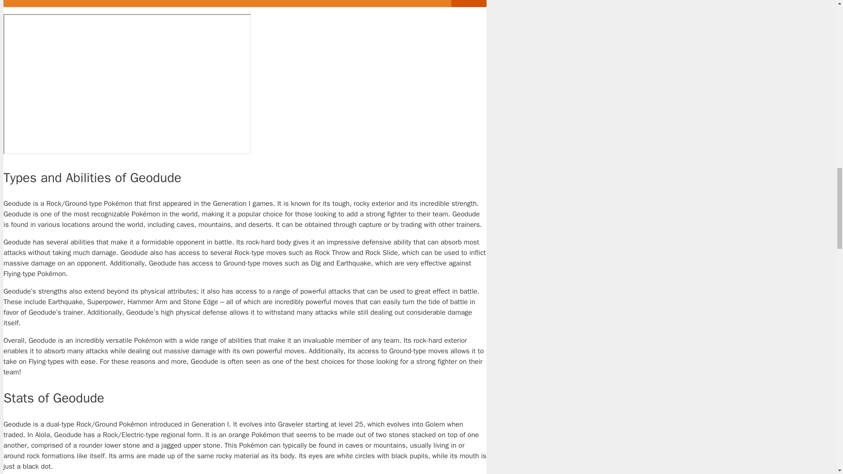 Image resolution: width=843 pixels, height=474 pixels. What do you see at coordinates (245, 4) in the screenshot?
I see `See also  blue archive kotori` at bounding box center [245, 4].